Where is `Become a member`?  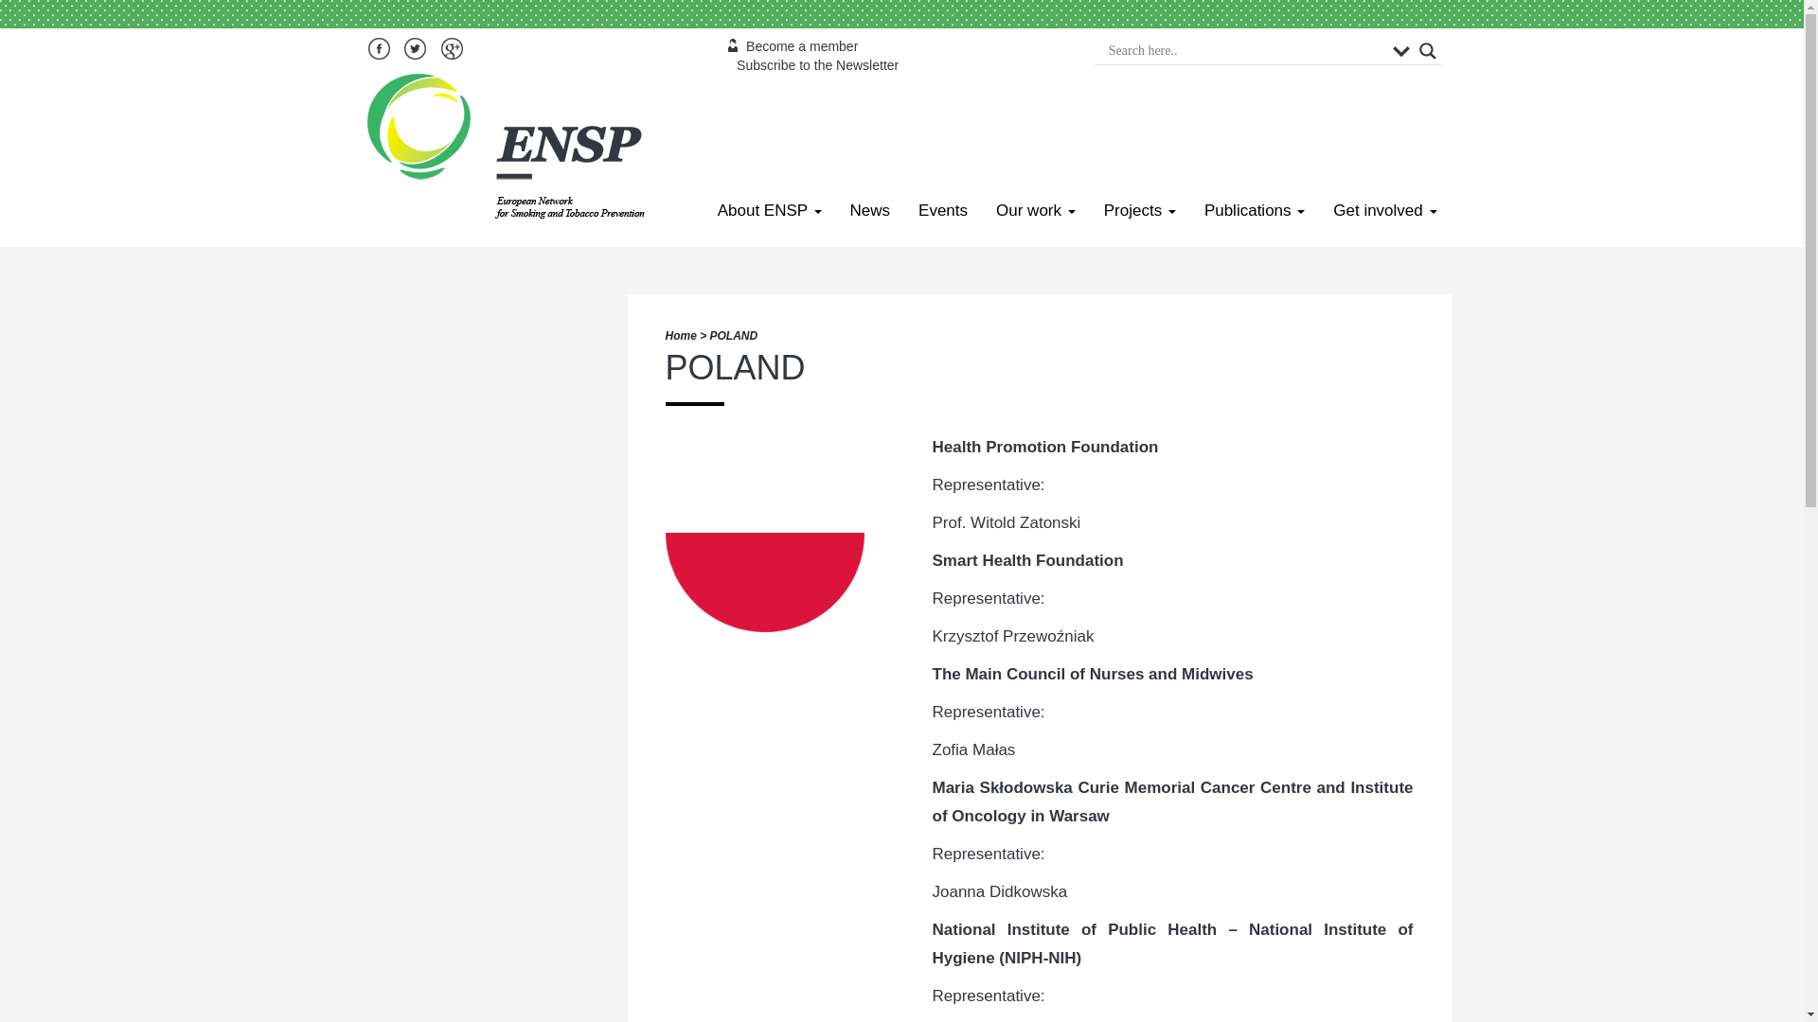
Become a member is located at coordinates (793, 46).